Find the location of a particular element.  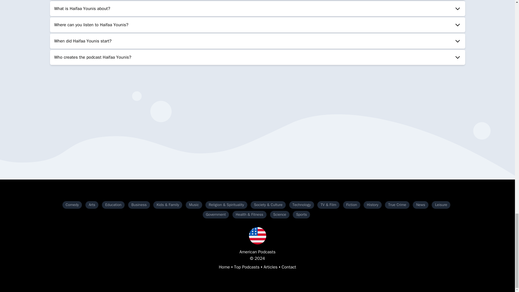

Business is located at coordinates (139, 205).